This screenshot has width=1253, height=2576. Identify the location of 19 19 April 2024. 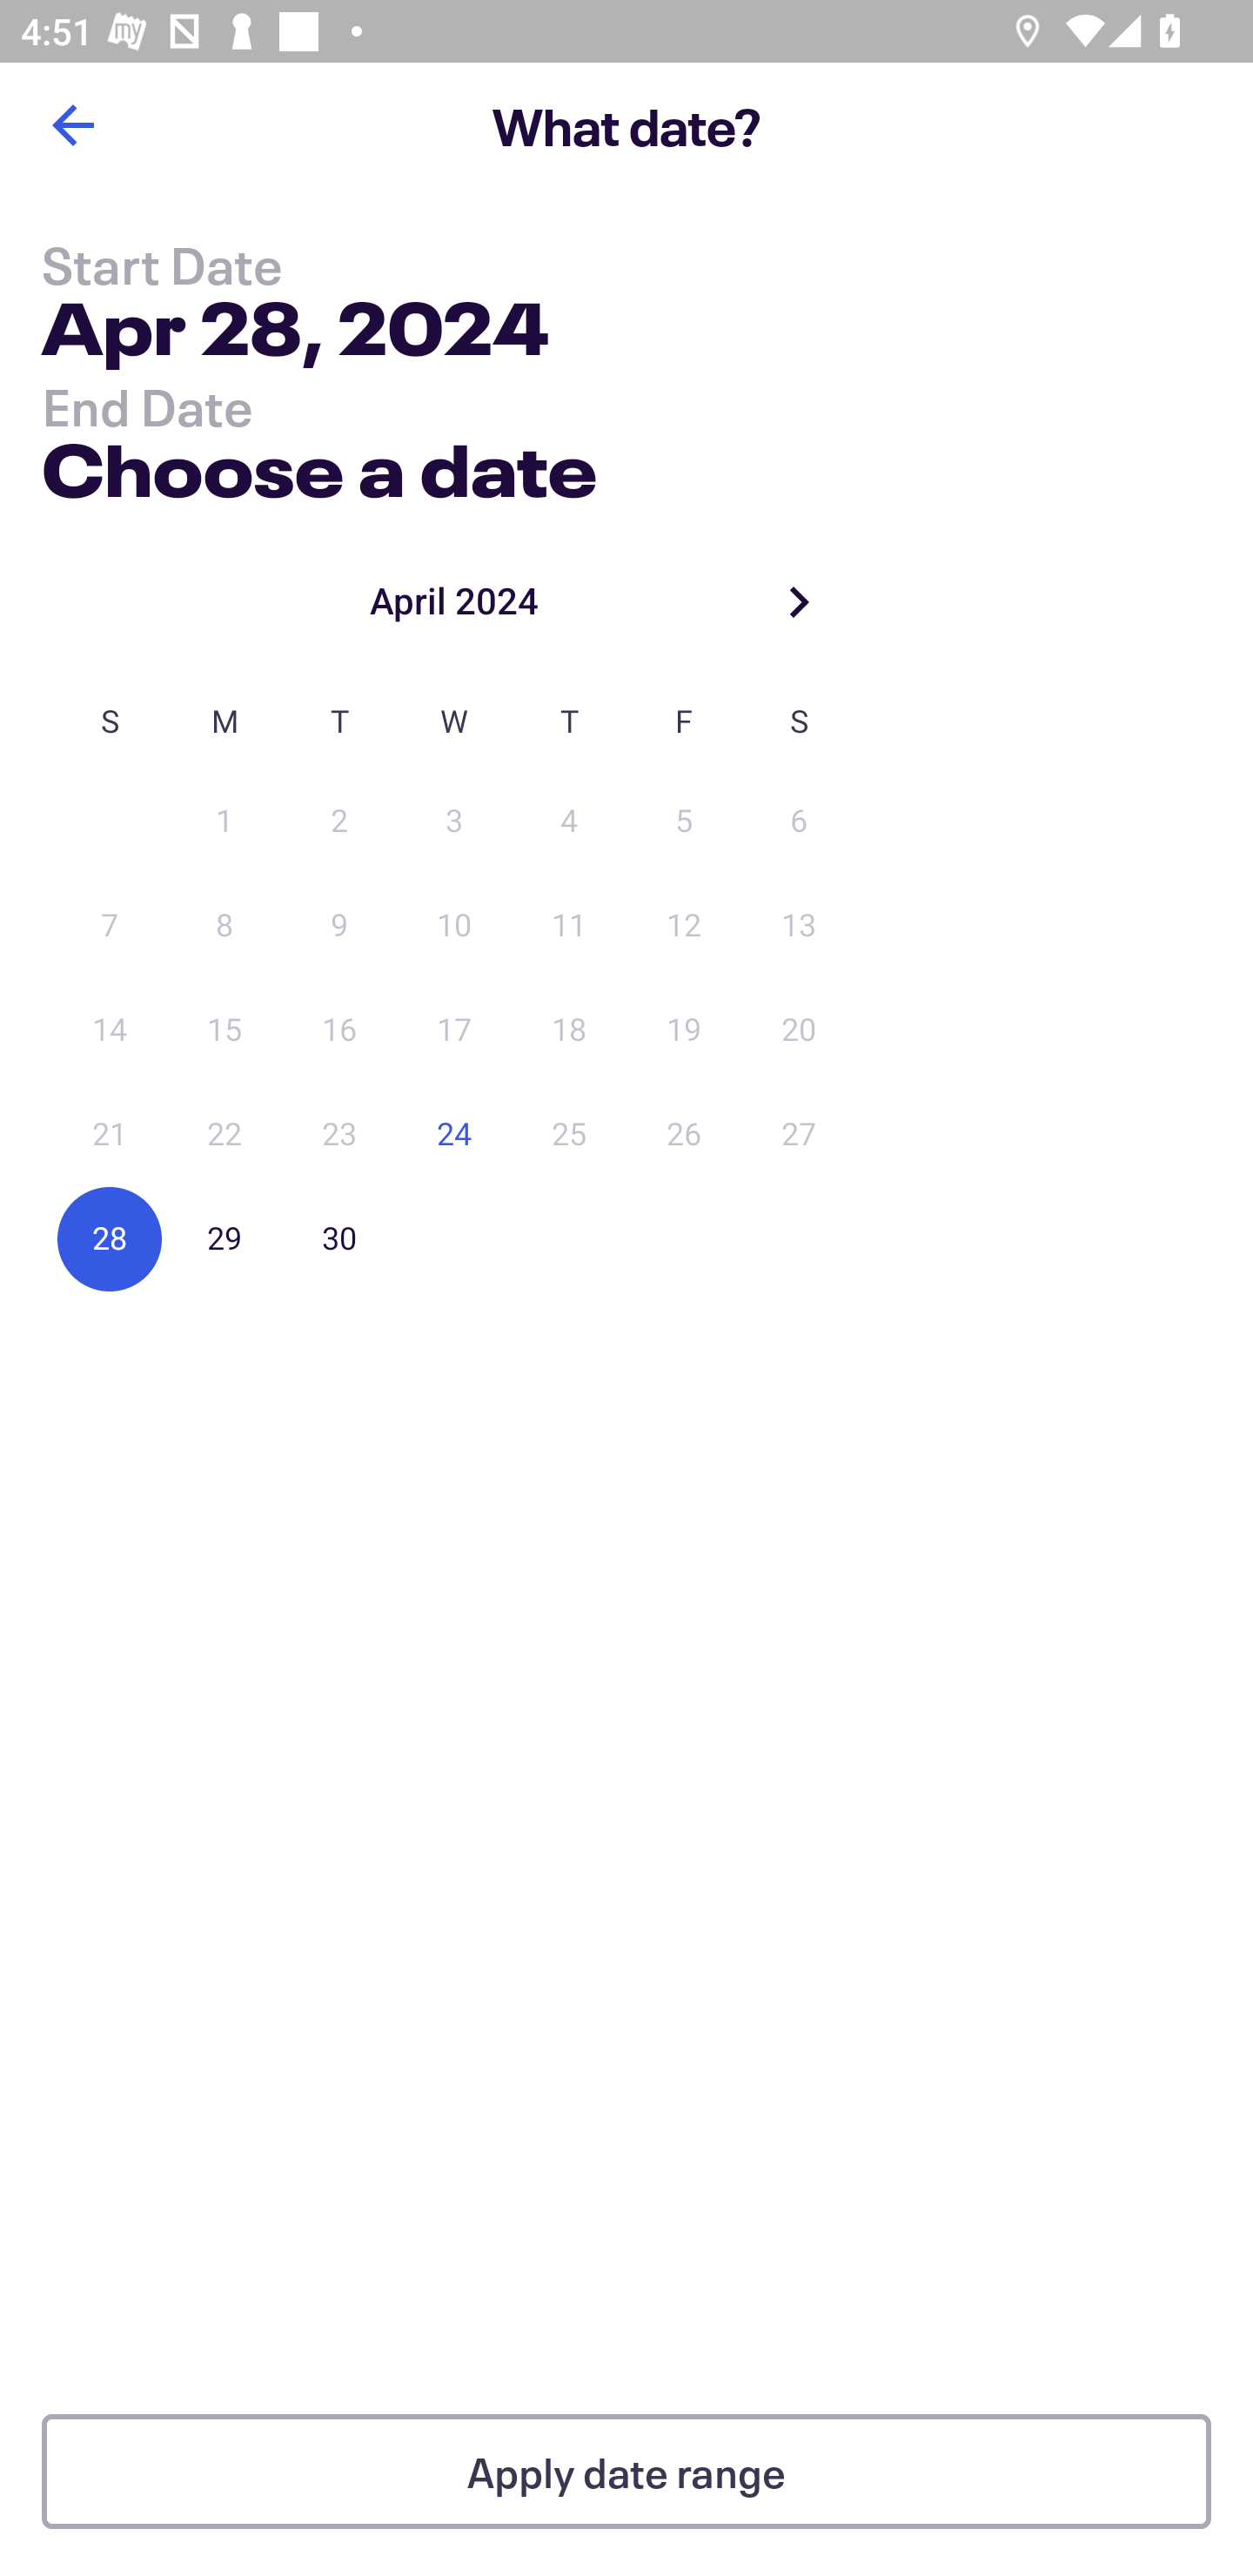
(684, 1030).